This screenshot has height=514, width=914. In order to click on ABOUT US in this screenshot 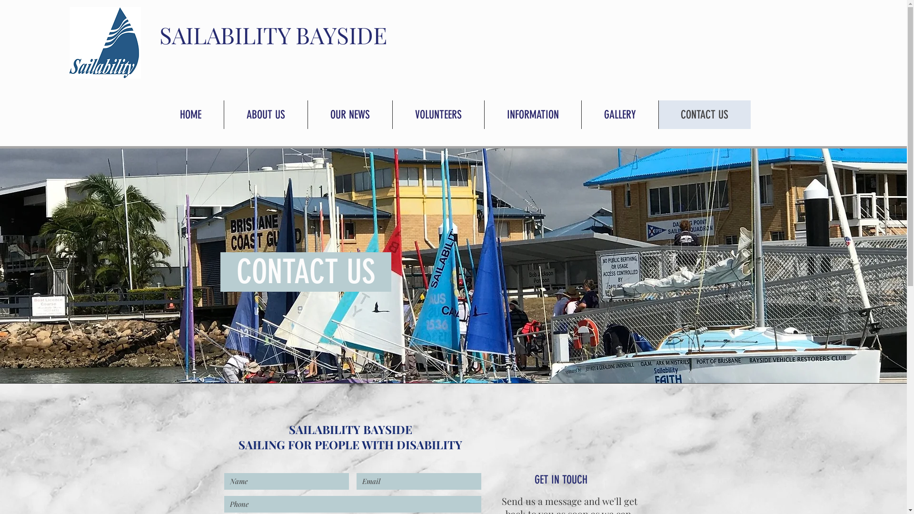, I will do `click(266, 115)`.